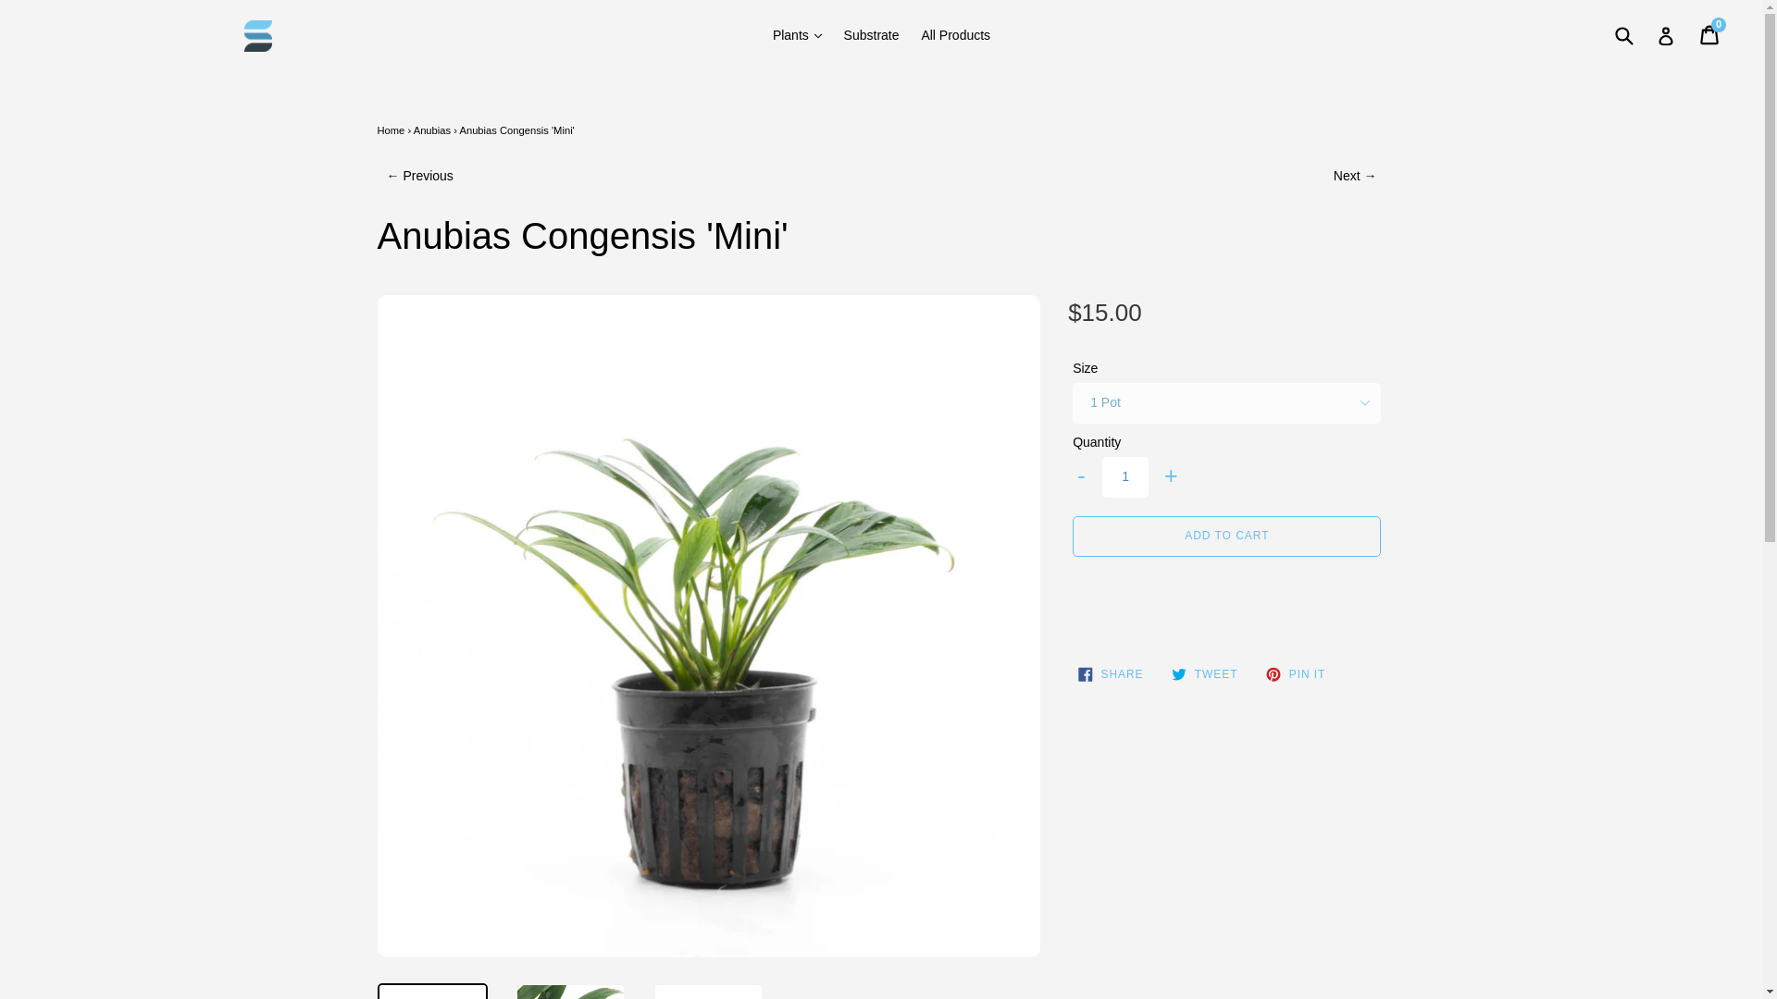 The width and height of the screenshot is (1777, 999). Describe the element at coordinates (1111, 673) in the screenshot. I see `Share on Facebook` at that location.